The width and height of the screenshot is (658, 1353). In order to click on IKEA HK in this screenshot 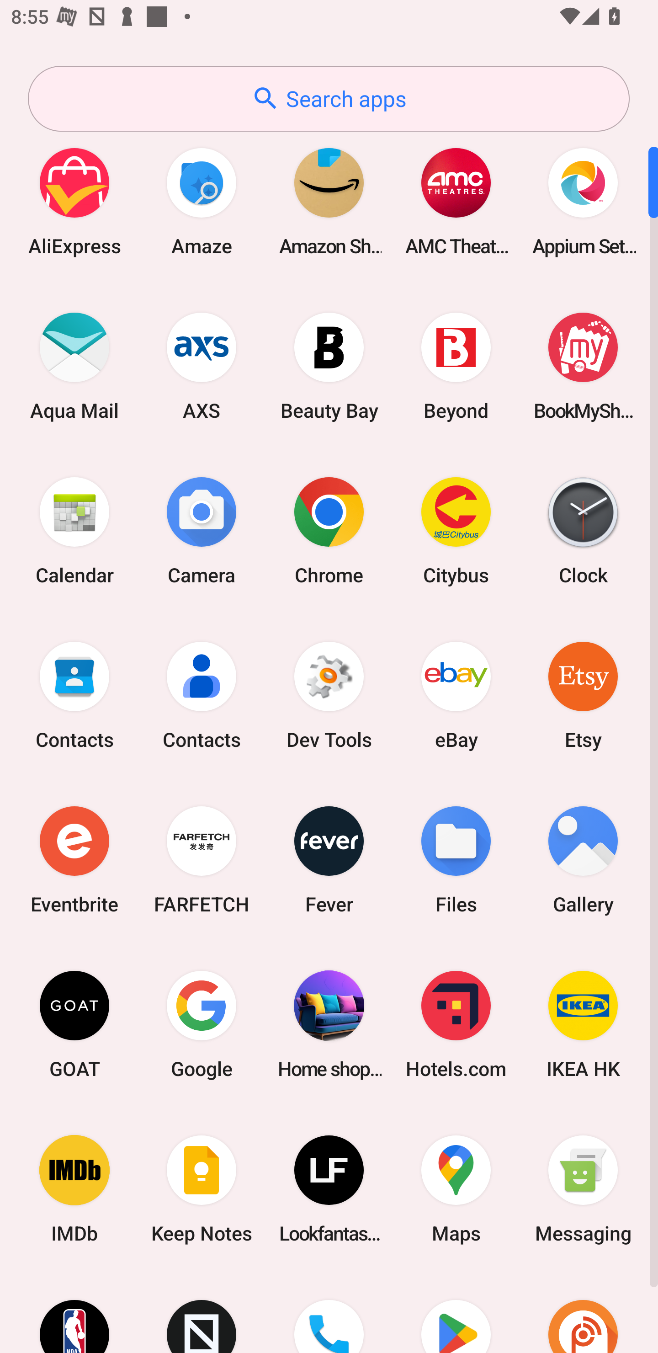, I will do `click(583, 1024)`.